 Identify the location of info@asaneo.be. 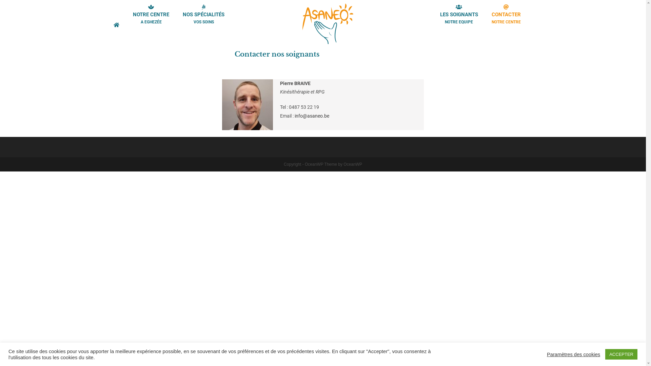
(312, 116).